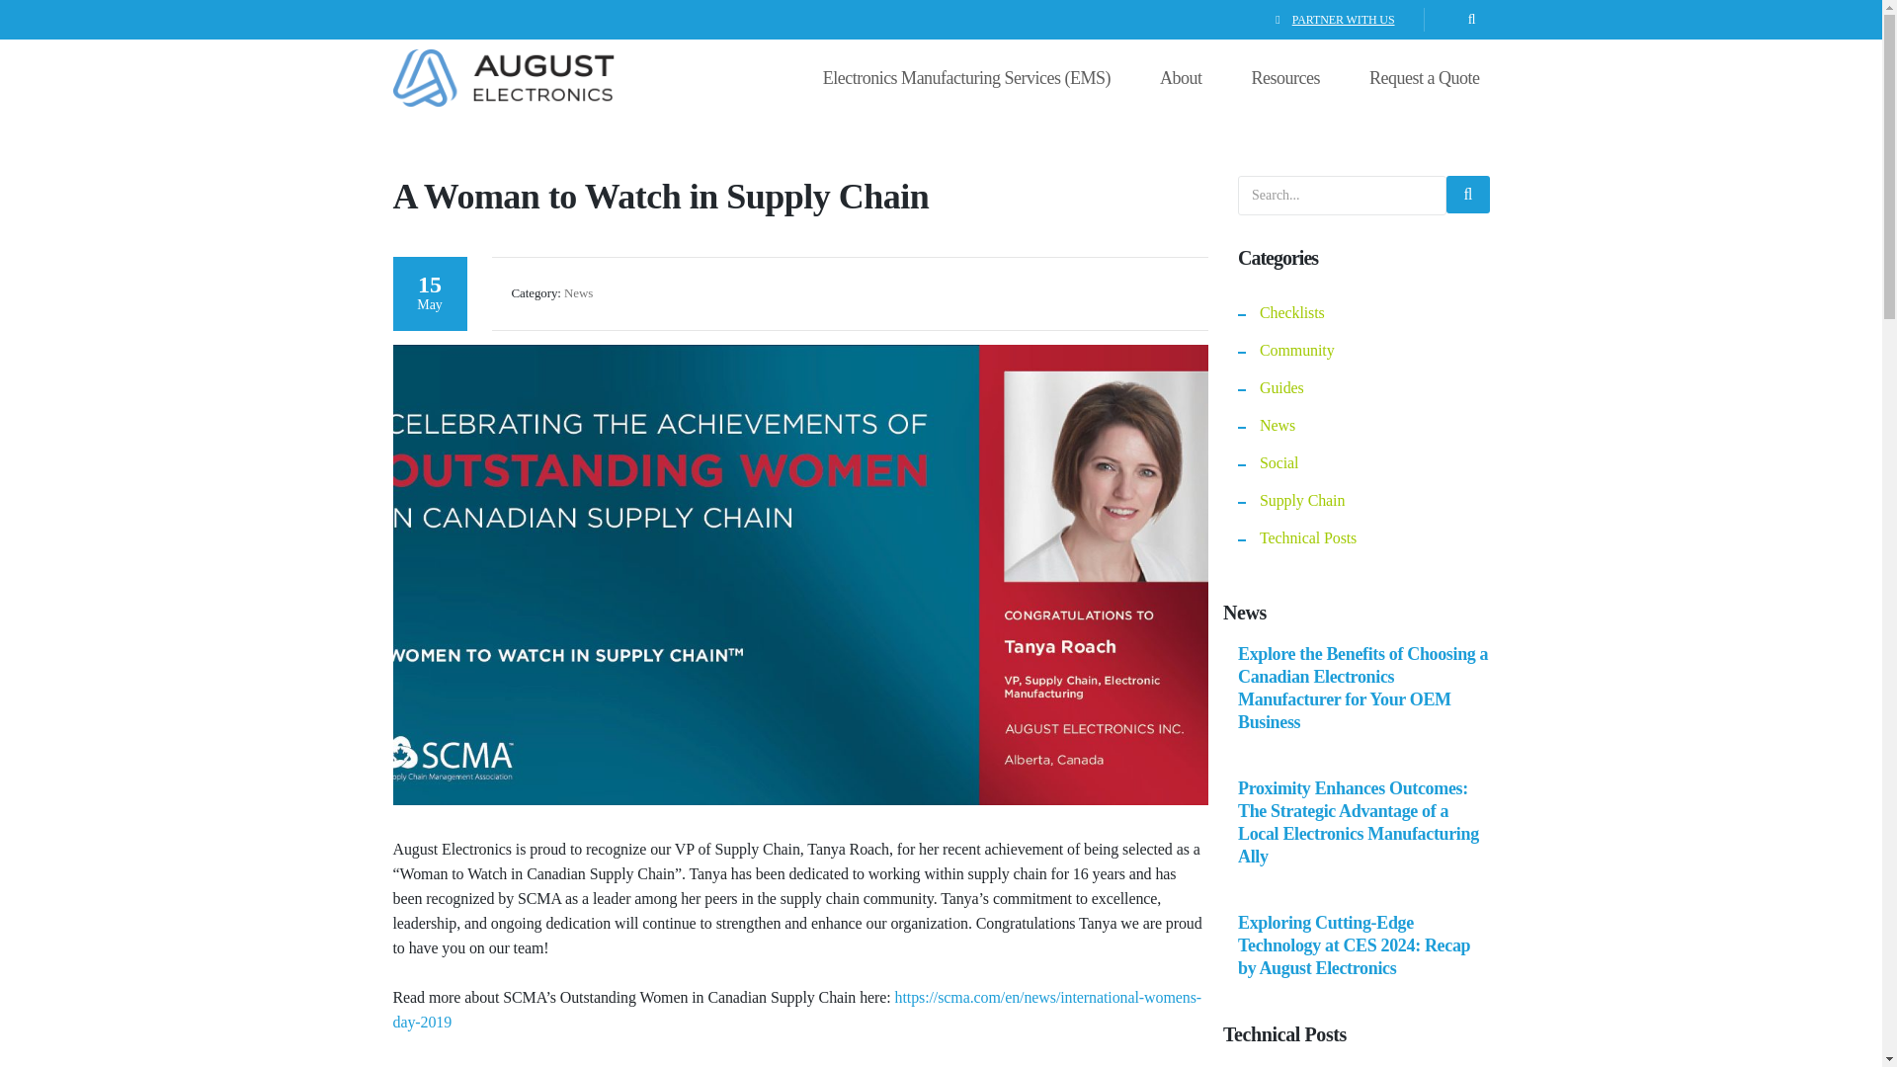  I want to click on August Electronics logo, so click(504, 77).